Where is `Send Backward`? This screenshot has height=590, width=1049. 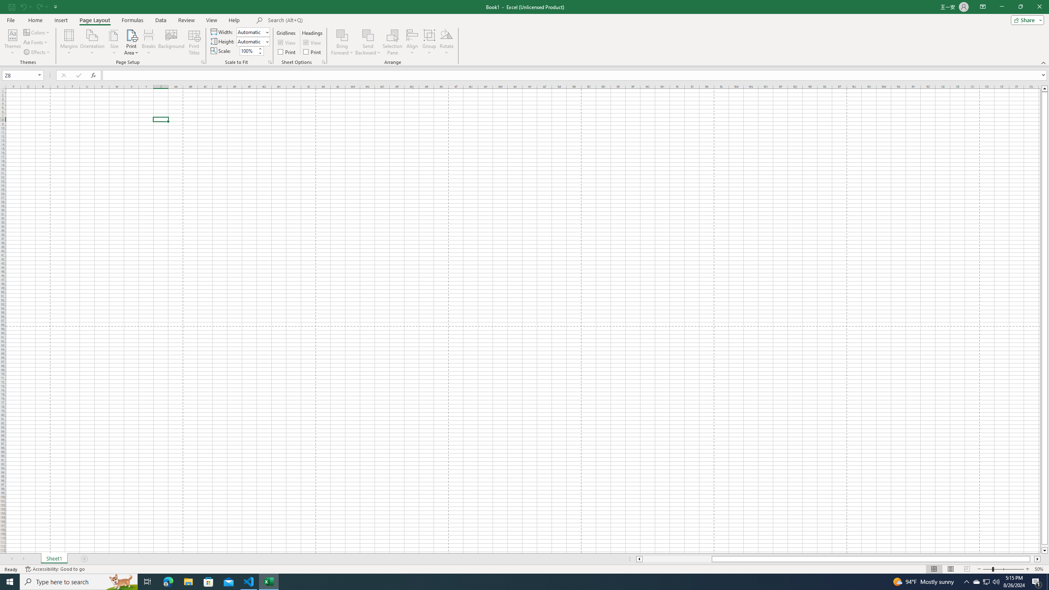
Send Backward is located at coordinates (368, 42).